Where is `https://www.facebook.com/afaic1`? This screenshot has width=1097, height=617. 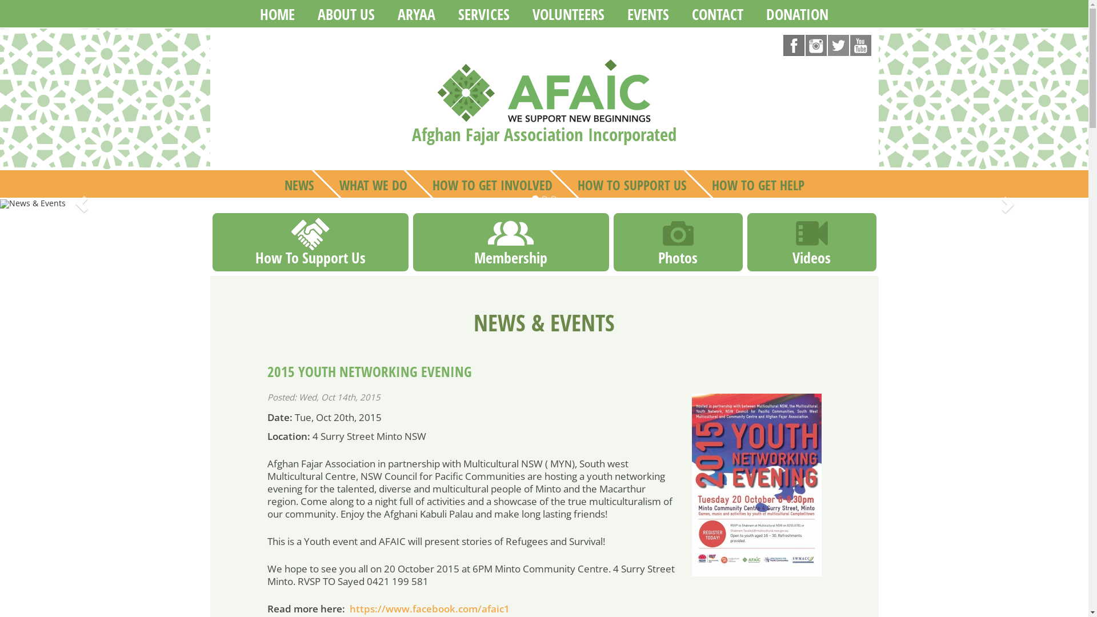 https://www.facebook.com/afaic1 is located at coordinates (430, 609).